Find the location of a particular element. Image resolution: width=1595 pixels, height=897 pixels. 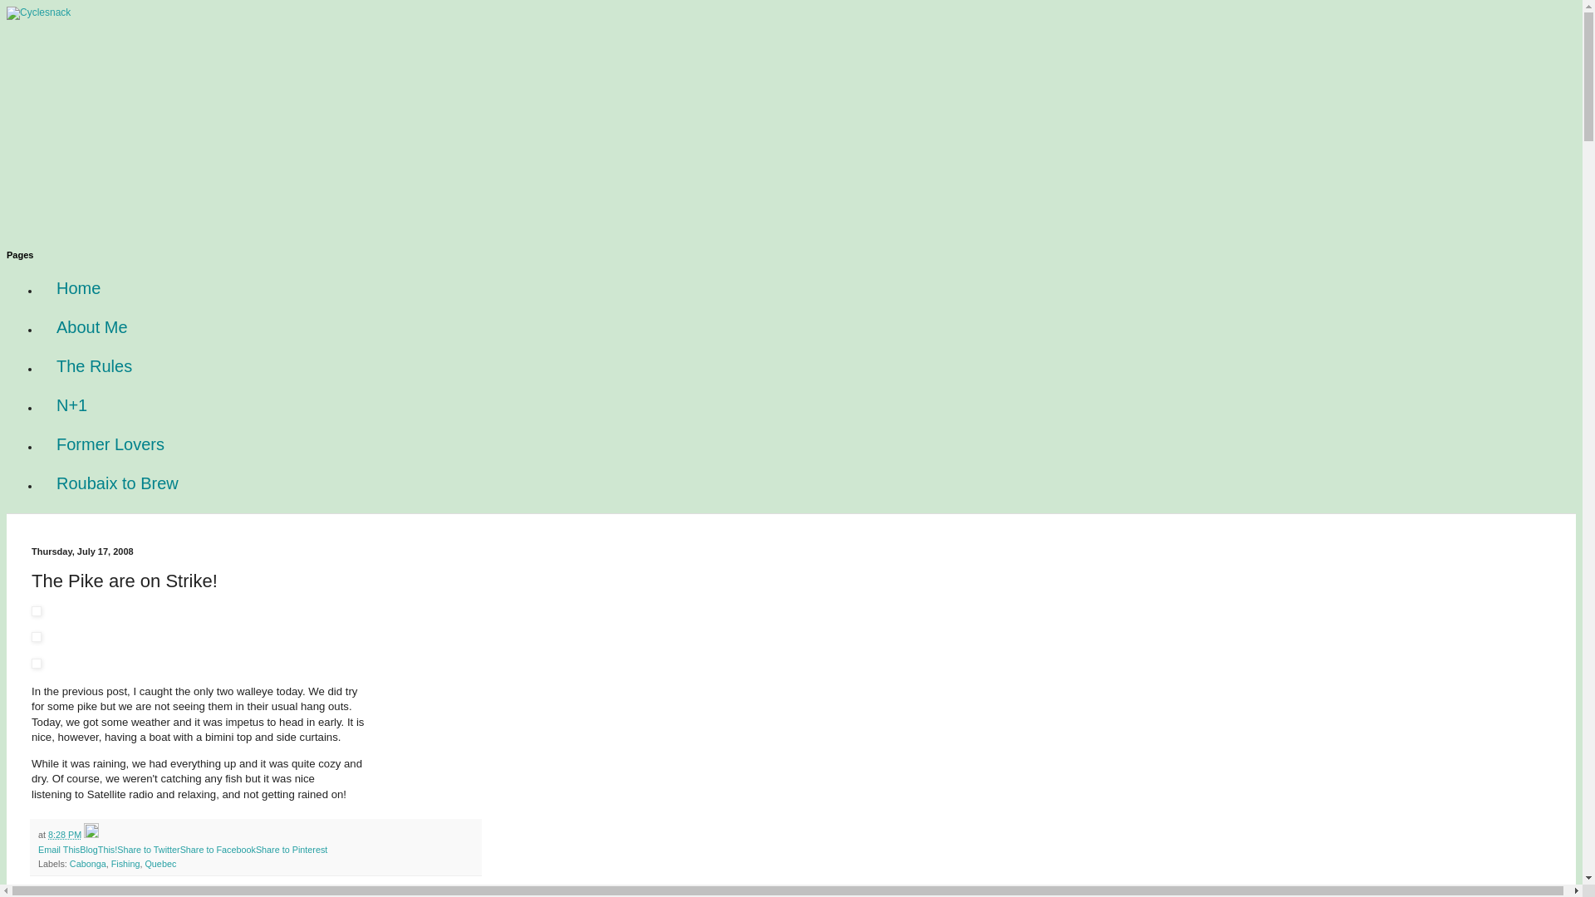

BlogThis! is located at coordinates (98, 850).